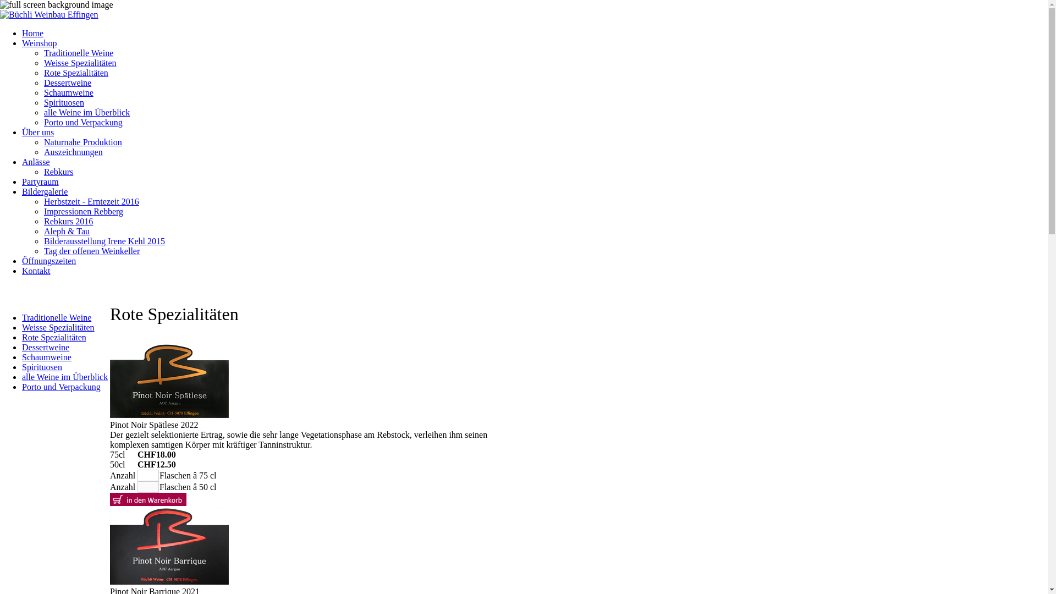  I want to click on Aleph & Tau, so click(67, 231).